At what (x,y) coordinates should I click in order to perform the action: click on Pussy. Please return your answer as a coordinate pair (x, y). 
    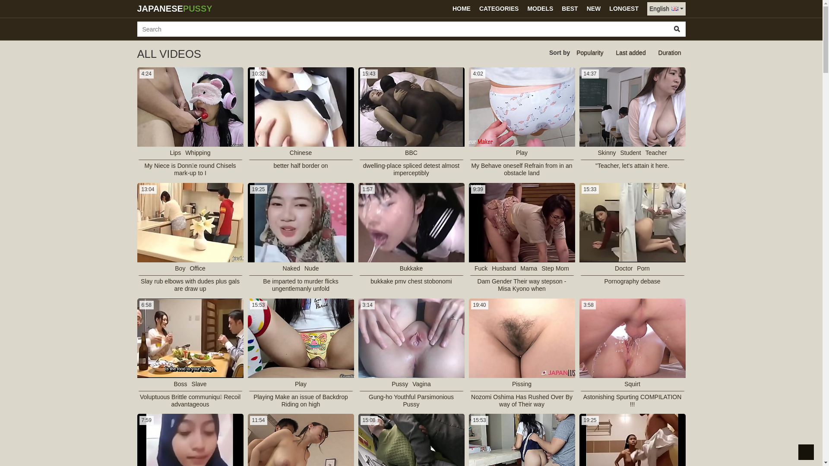
    Looking at the image, I should click on (400, 384).